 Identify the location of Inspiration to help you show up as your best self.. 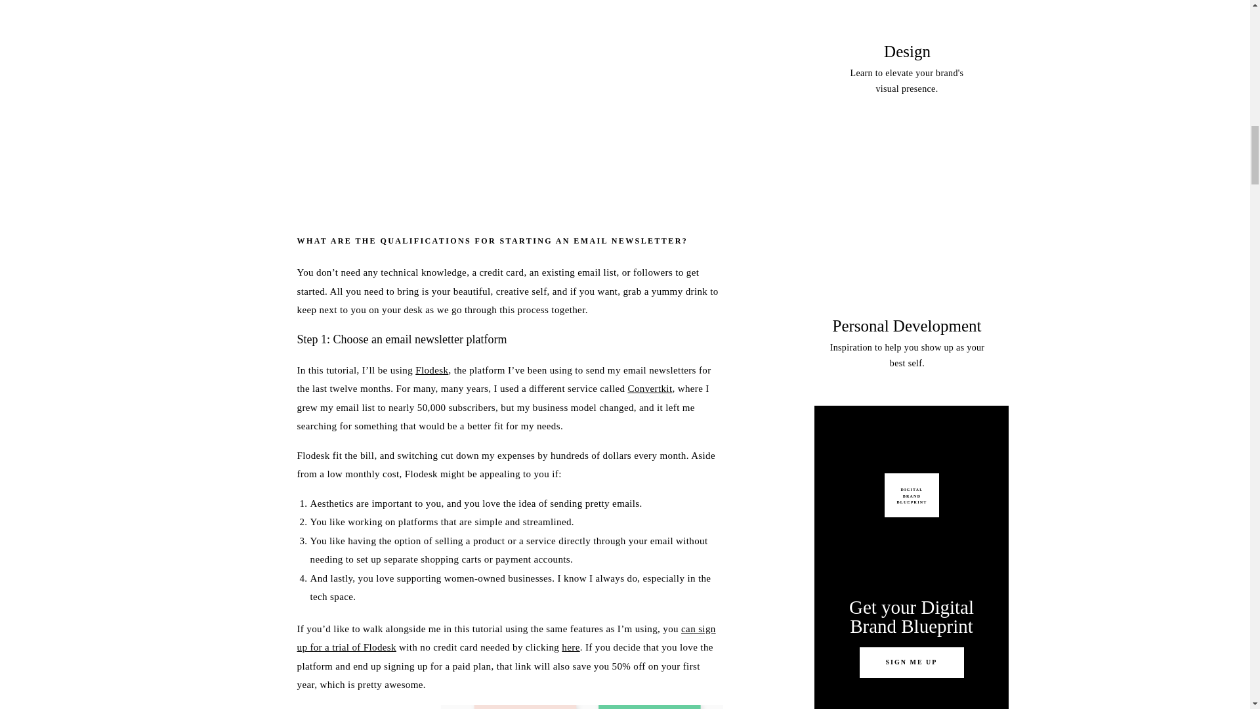
(907, 358).